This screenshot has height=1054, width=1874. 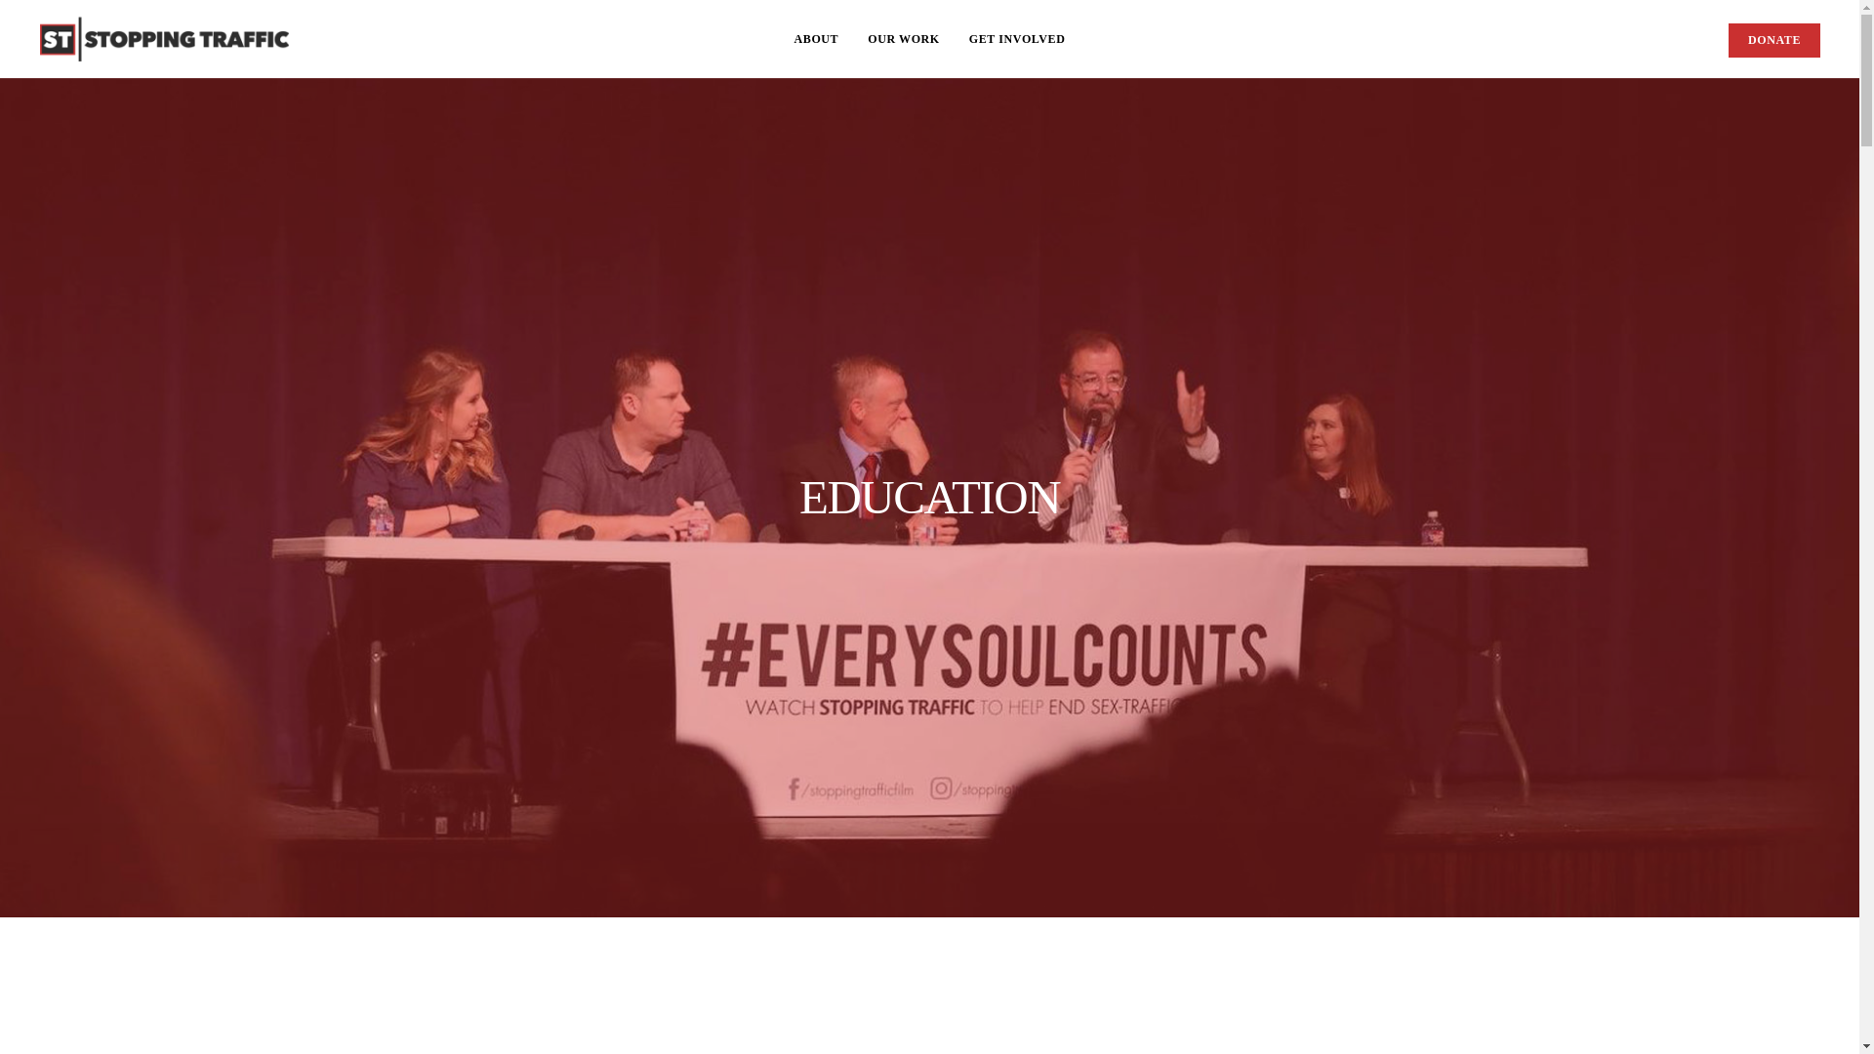 I want to click on OUR WORK, so click(x=903, y=39).